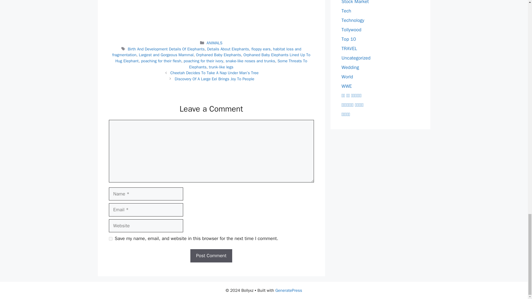 Image resolution: width=532 pixels, height=299 pixels. Describe the element at coordinates (213, 58) in the screenshot. I see `Orphaned Baby Elephants Lined Up To Hug Elephant` at that location.